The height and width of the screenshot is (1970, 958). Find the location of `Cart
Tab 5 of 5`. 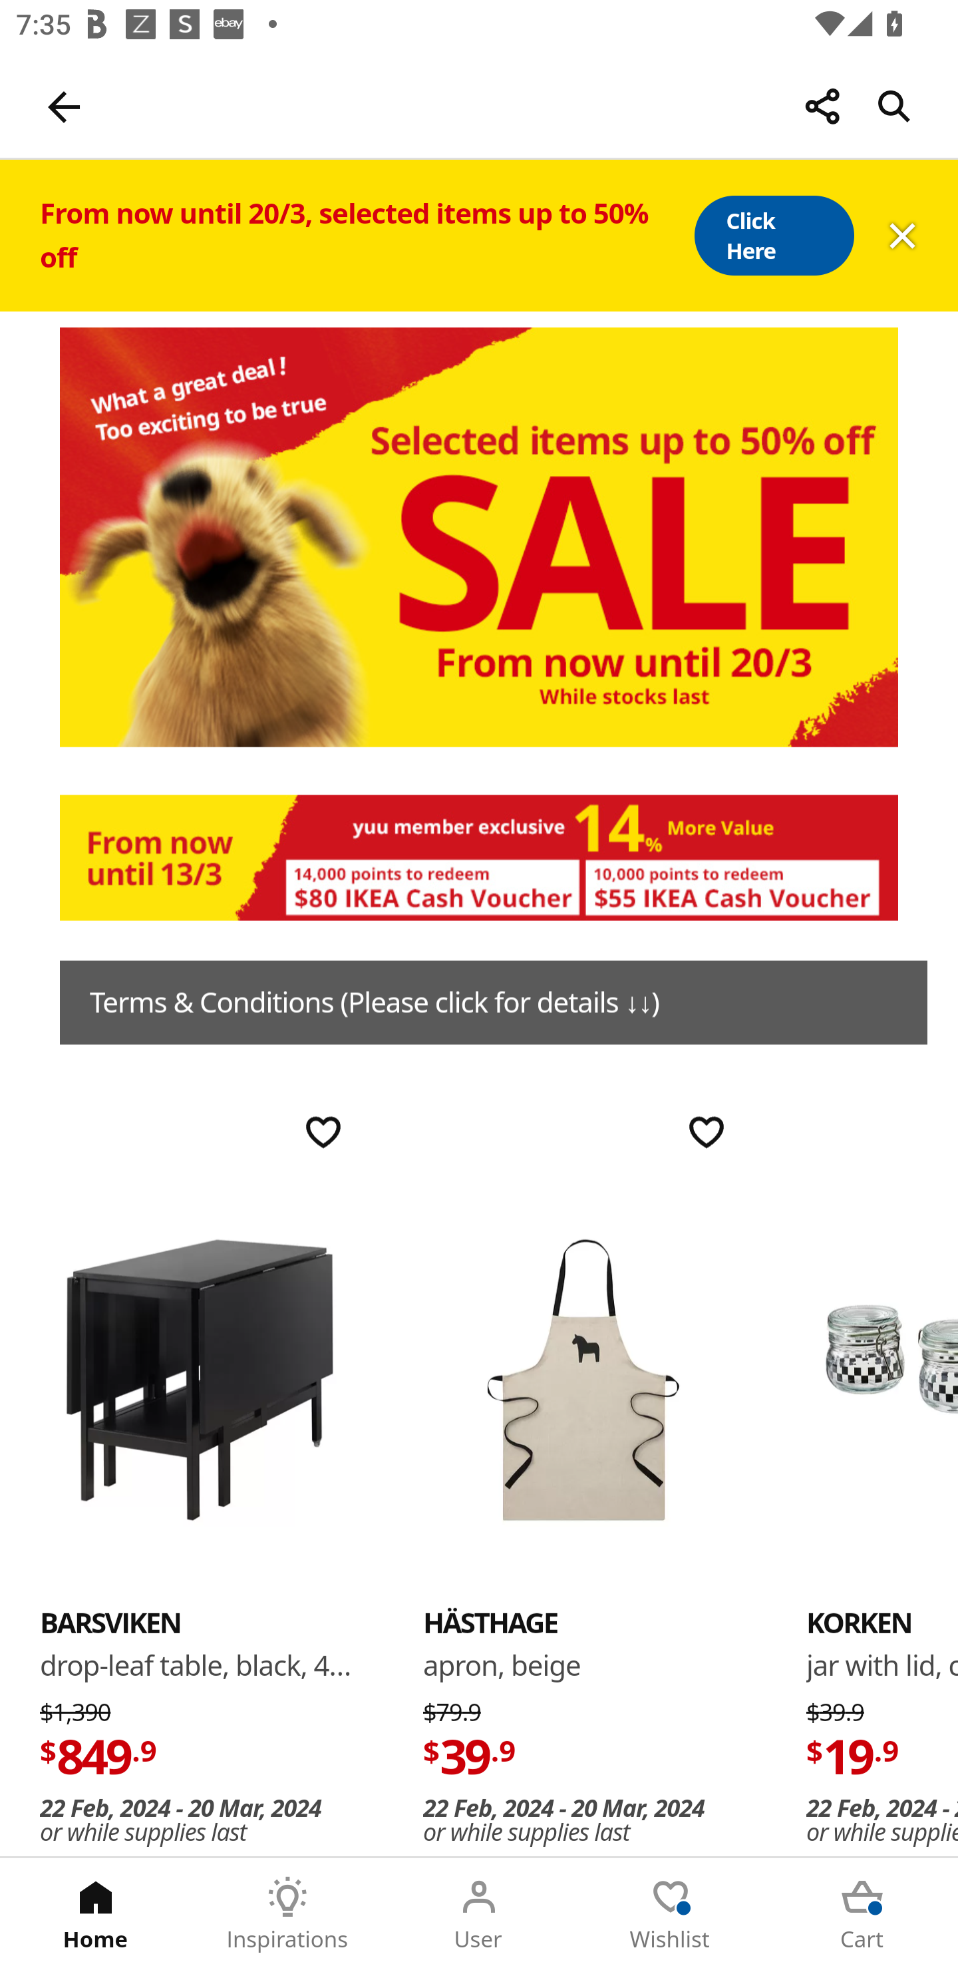

Cart
Tab 5 of 5 is located at coordinates (862, 1914).